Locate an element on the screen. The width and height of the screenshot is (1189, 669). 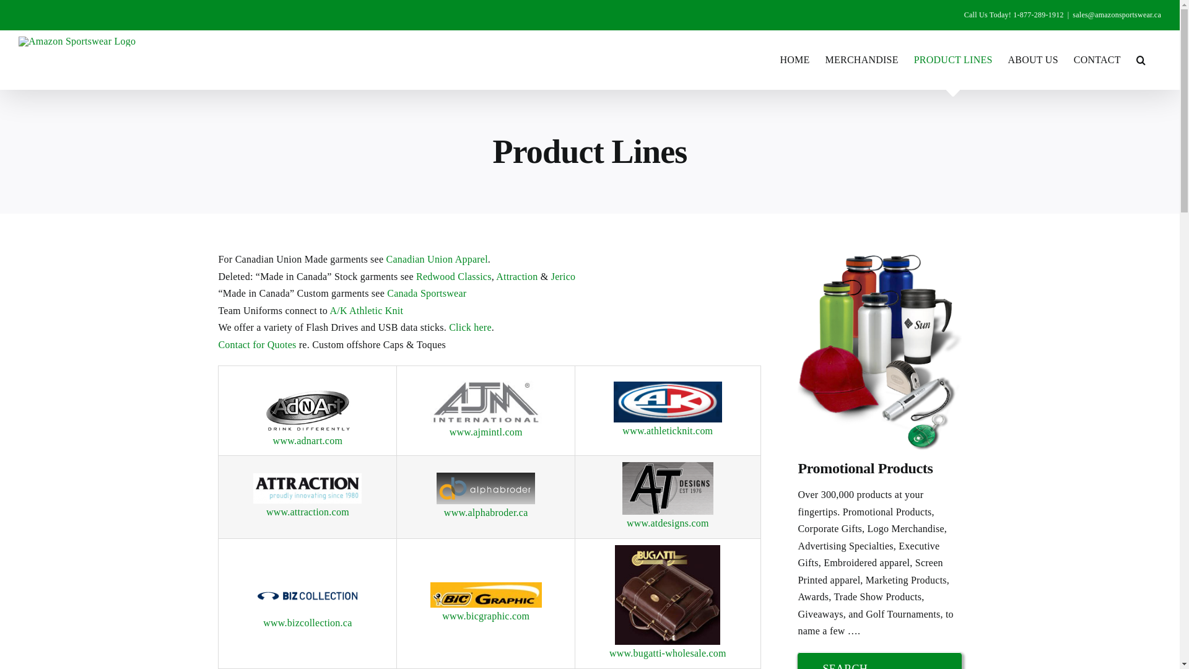
sales@amazonsportswear.ca is located at coordinates (1117, 15).